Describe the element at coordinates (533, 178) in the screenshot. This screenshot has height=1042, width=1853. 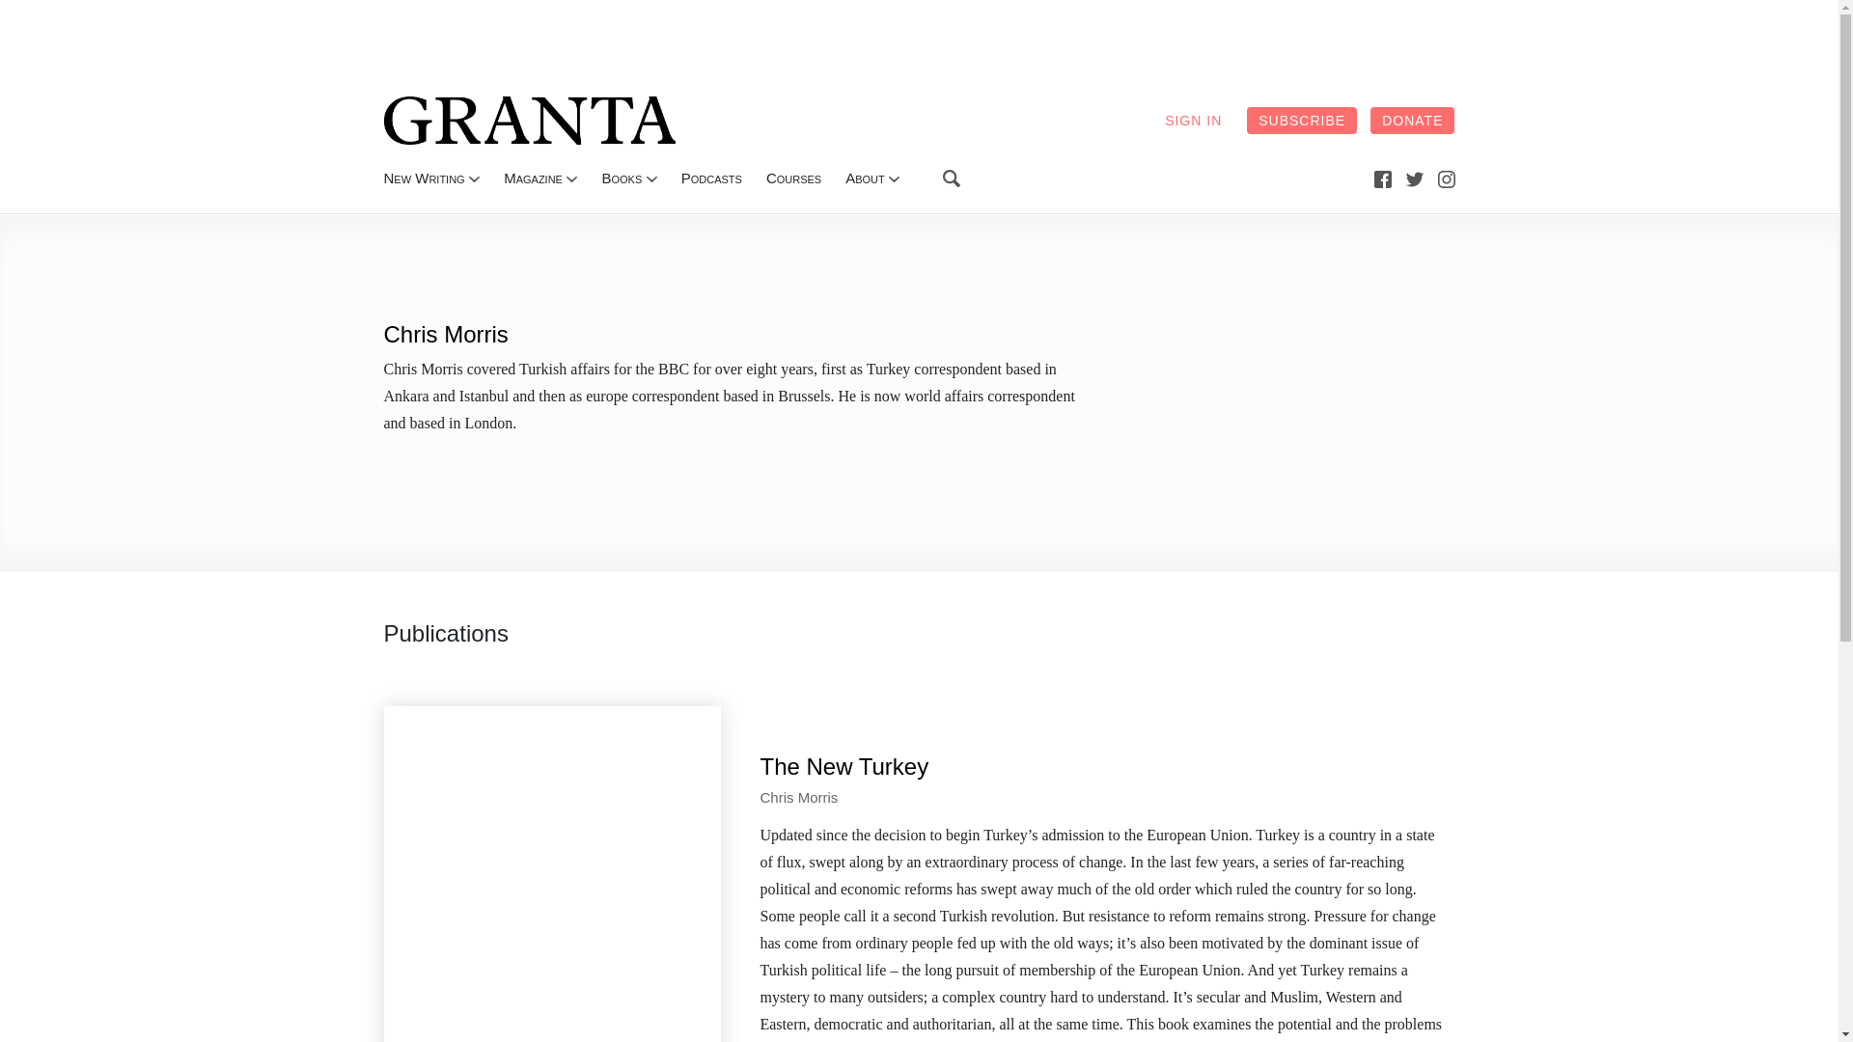
I see `magazine` at that location.